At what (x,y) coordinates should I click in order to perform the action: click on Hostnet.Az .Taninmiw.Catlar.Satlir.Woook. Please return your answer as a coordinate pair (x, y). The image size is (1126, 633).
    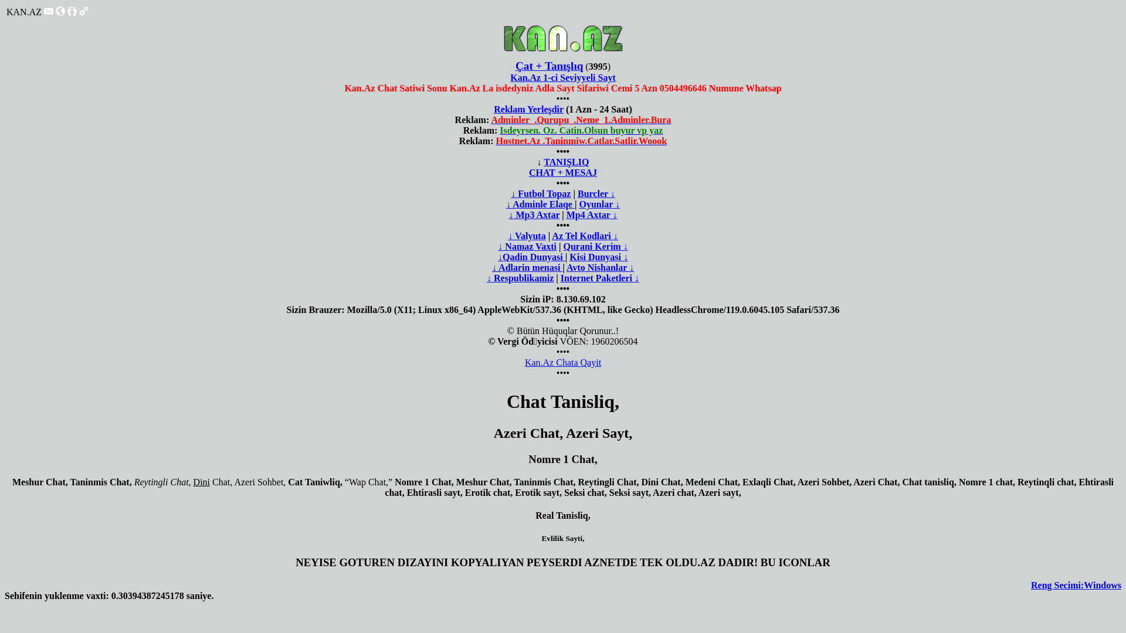
    Looking at the image, I should click on (582, 141).